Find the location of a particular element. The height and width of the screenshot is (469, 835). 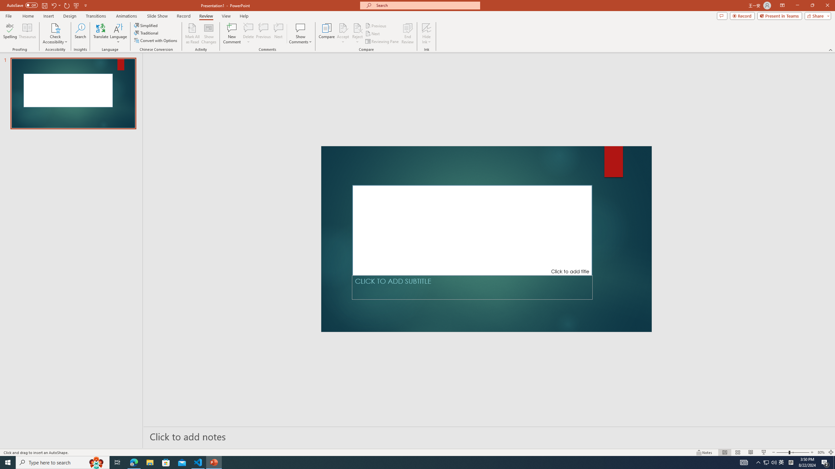

Check Accessibility is located at coordinates (55, 34).